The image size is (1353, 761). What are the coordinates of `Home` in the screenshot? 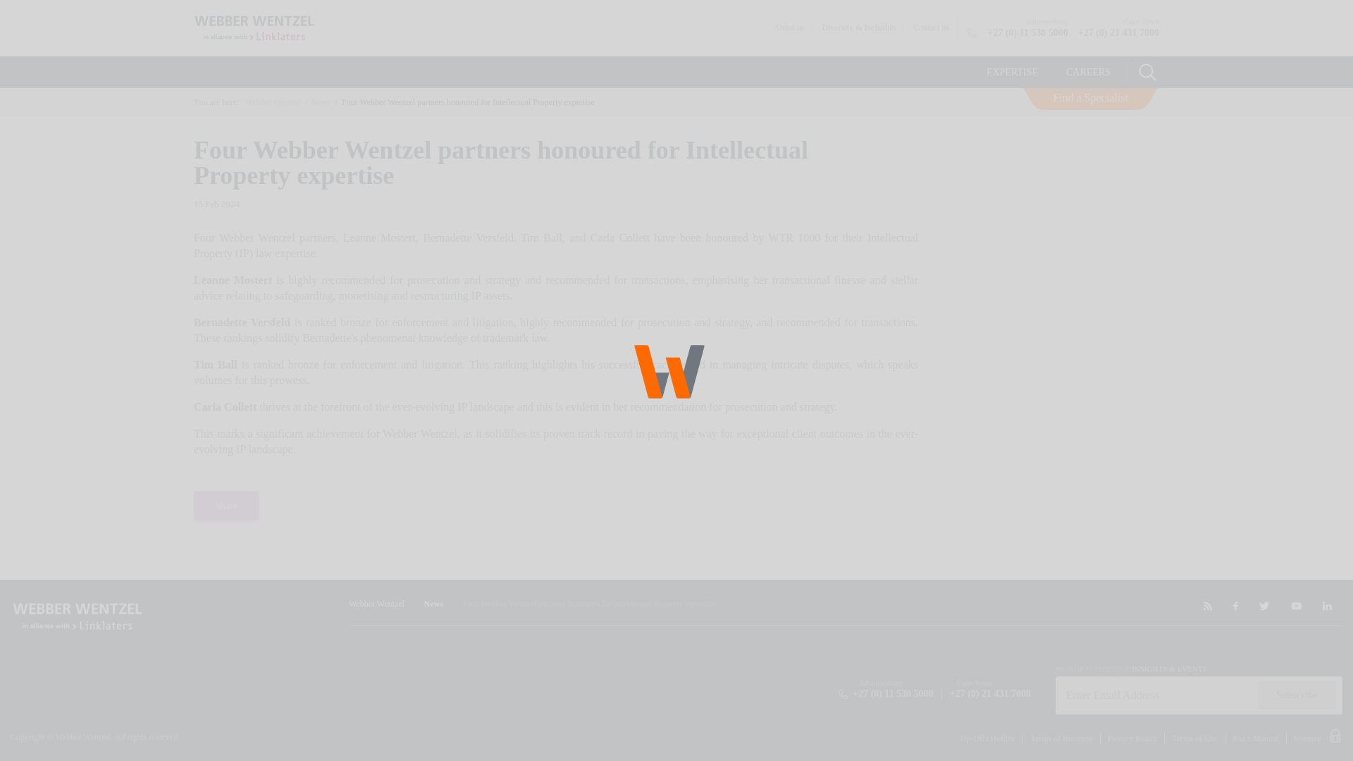 It's located at (272, 102).